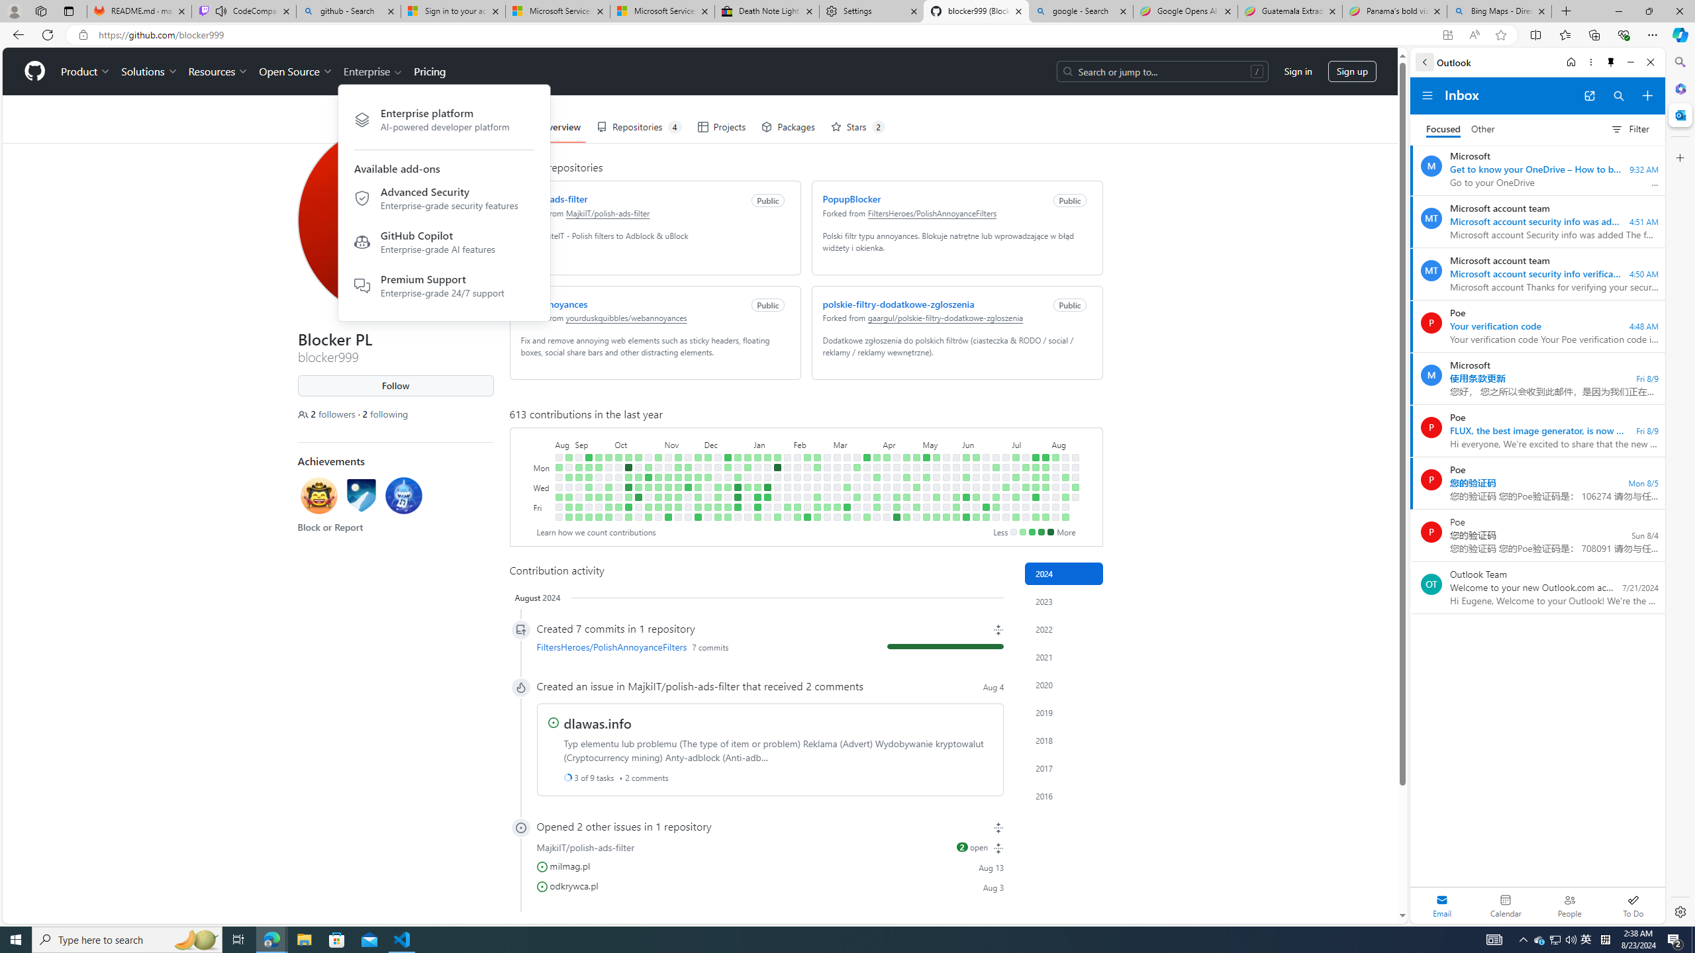 Image resolution: width=1695 pixels, height=953 pixels. What do you see at coordinates (688, 507) in the screenshot?
I see `No contributions on November 24th.` at bounding box center [688, 507].